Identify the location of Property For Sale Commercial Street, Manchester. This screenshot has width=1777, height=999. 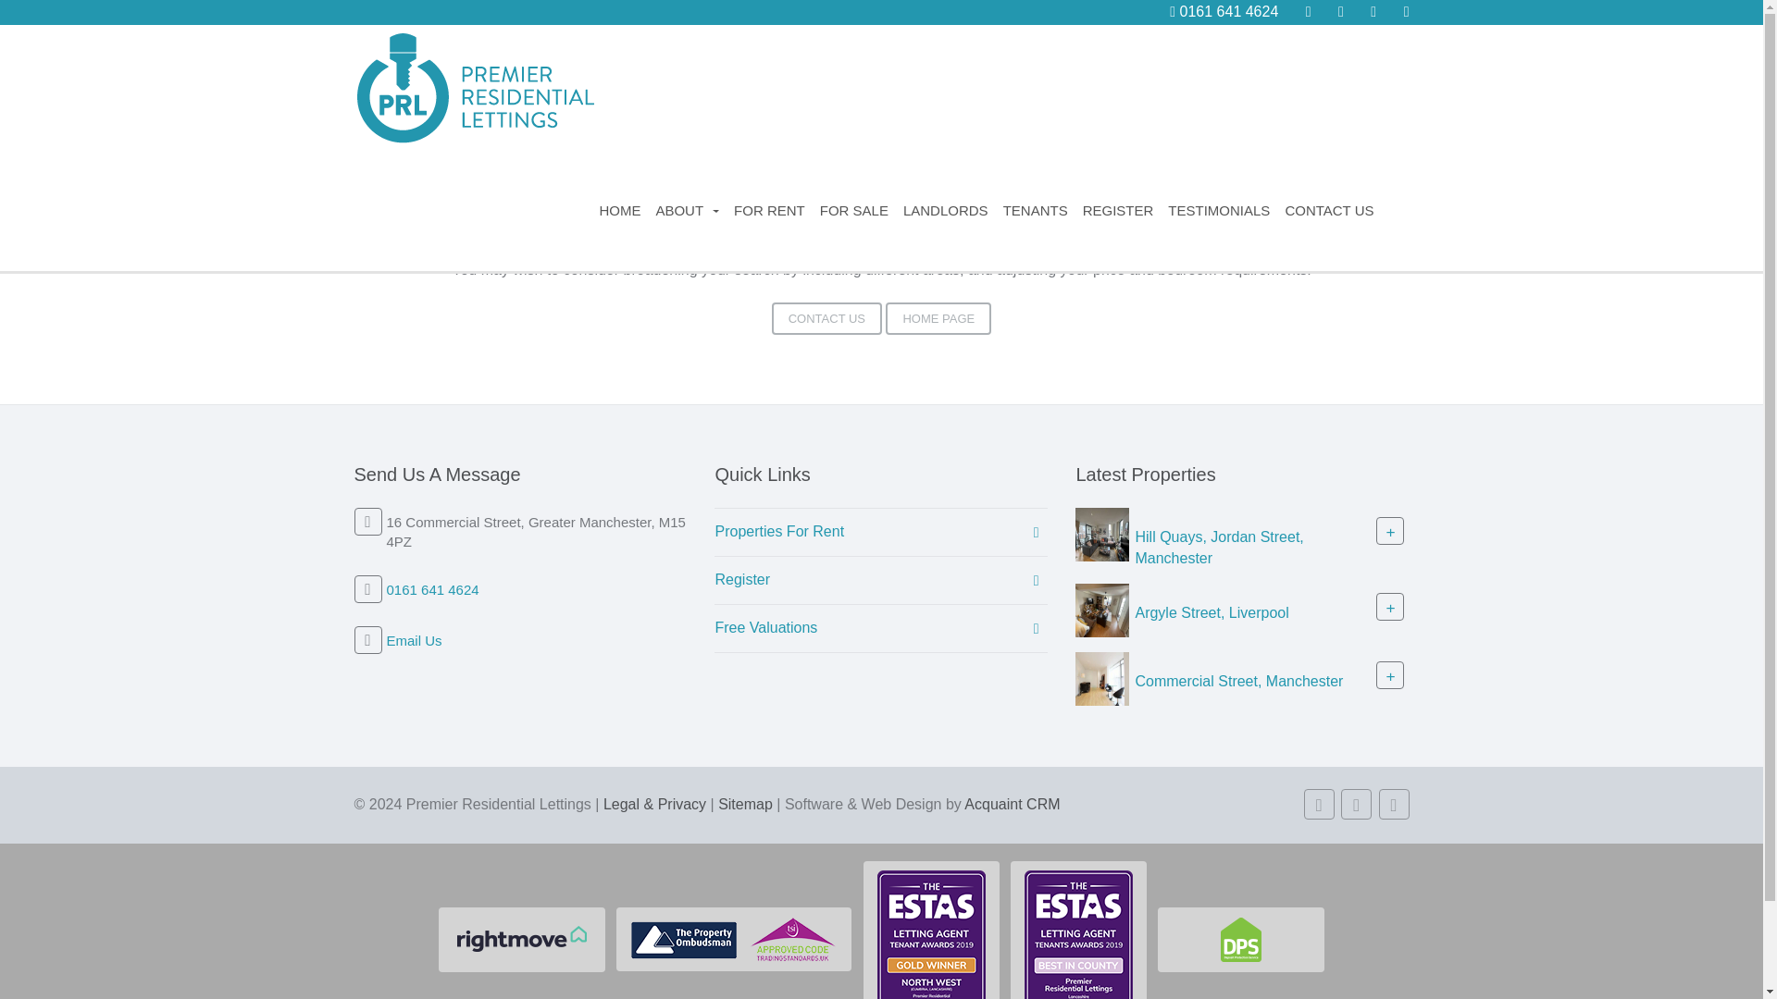
(1101, 677).